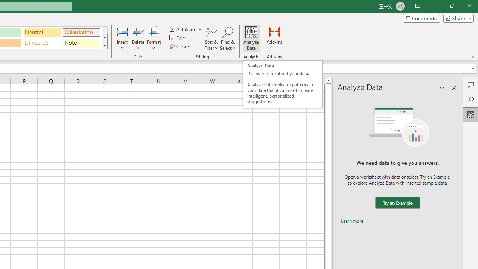  I want to click on Line up, so click(328, 80).